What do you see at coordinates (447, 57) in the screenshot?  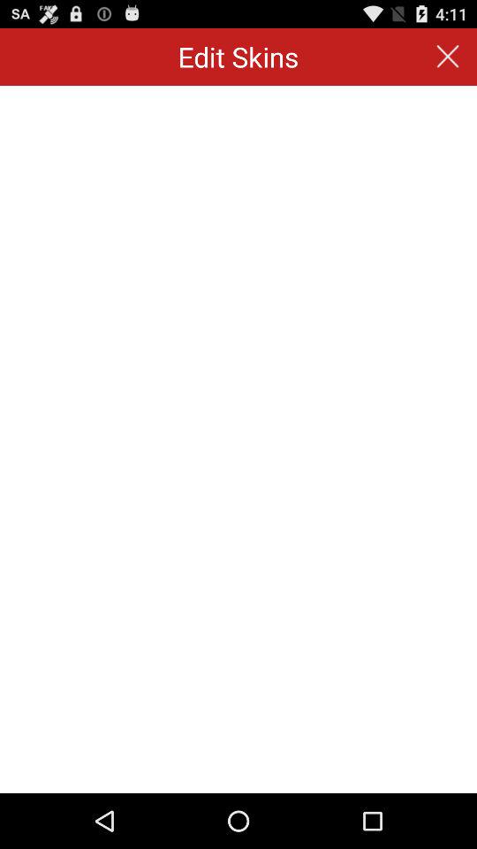 I see `close` at bounding box center [447, 57].